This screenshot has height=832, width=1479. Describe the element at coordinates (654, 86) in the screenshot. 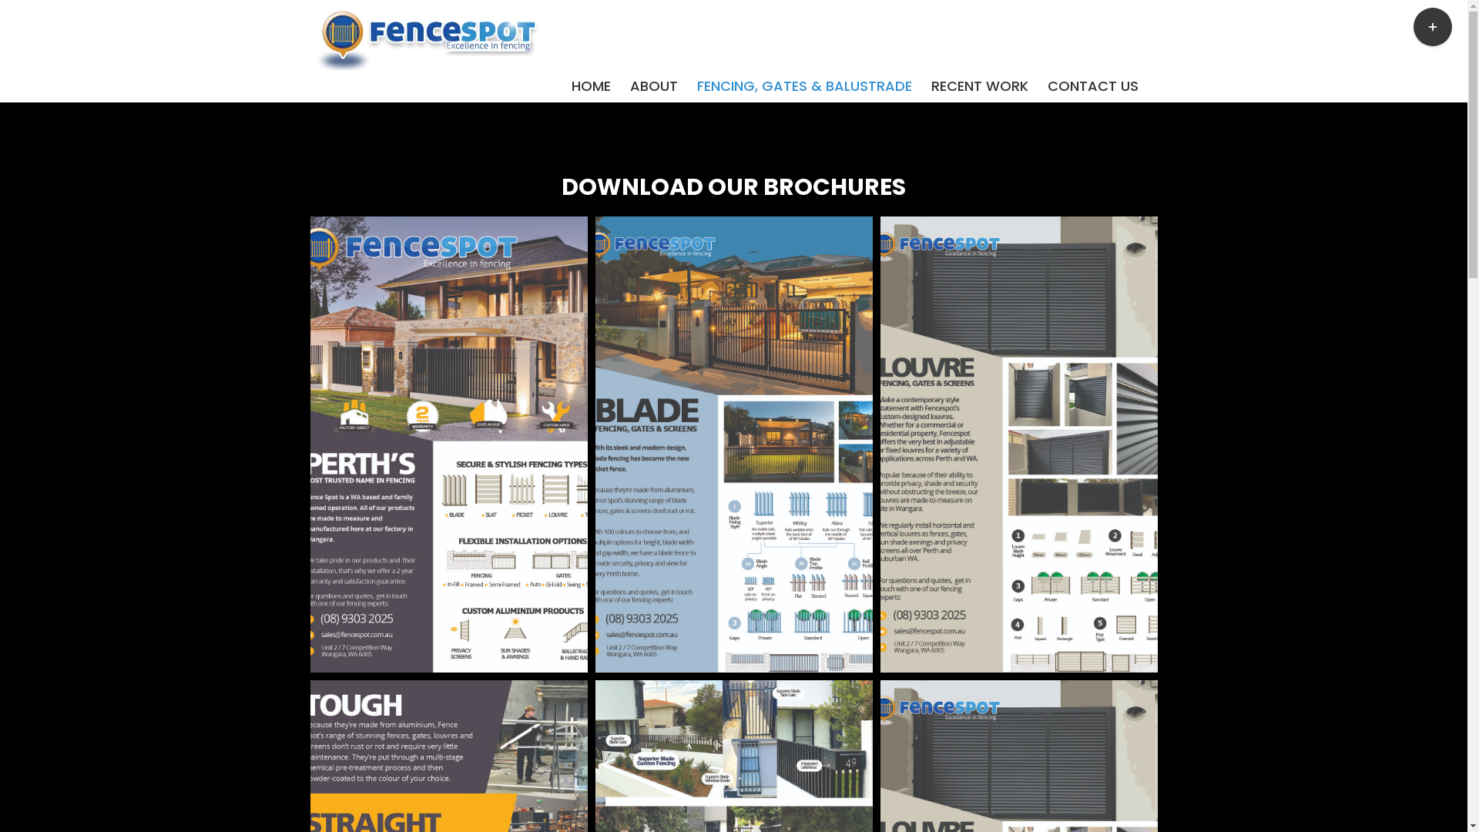

I see `ABOUT` at that location.